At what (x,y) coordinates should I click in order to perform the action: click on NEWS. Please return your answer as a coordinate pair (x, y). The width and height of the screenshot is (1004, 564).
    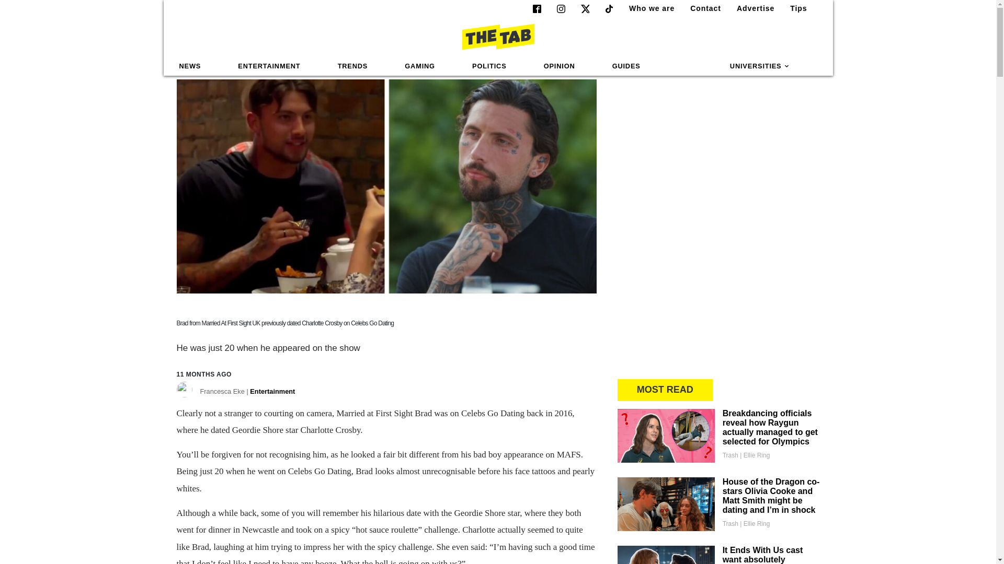
    Looking at the image, I should click on (190, 66).